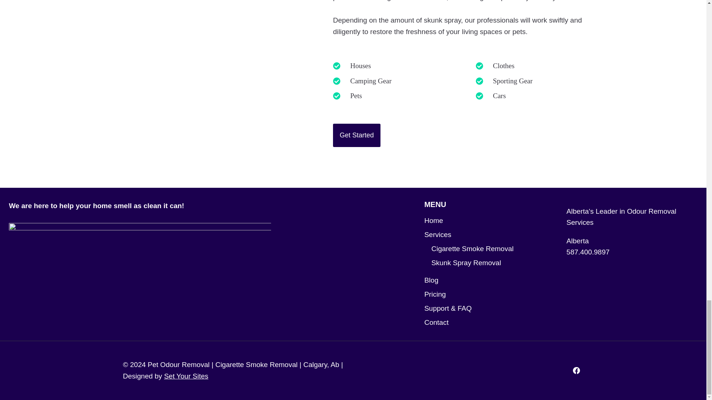  I want to click on Contact, so click(489, 322).